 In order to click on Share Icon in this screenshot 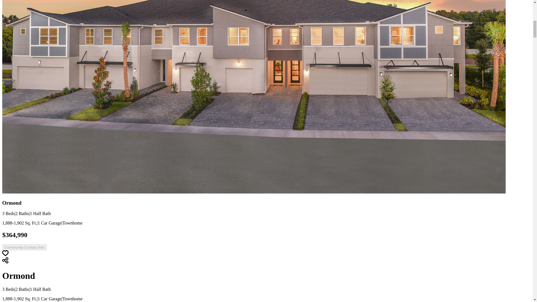, I will do `click(5, 260)`.